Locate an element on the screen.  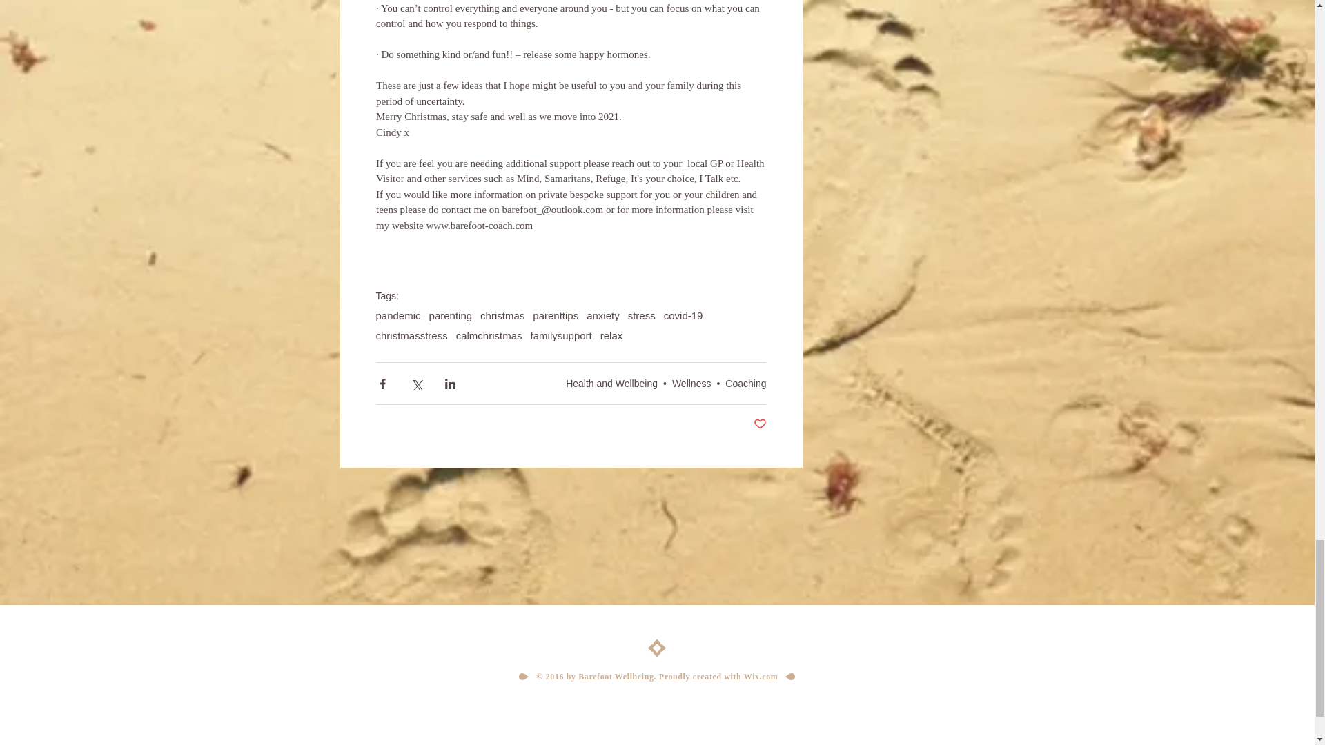
parenting is located at coordinates (451, 315).